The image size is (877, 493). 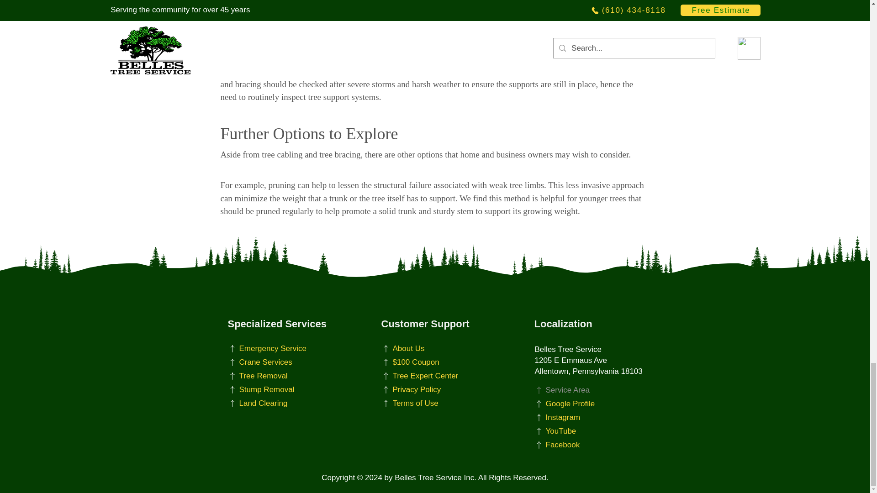 I want to click on Land Clearing, so click(x=273, y=404).